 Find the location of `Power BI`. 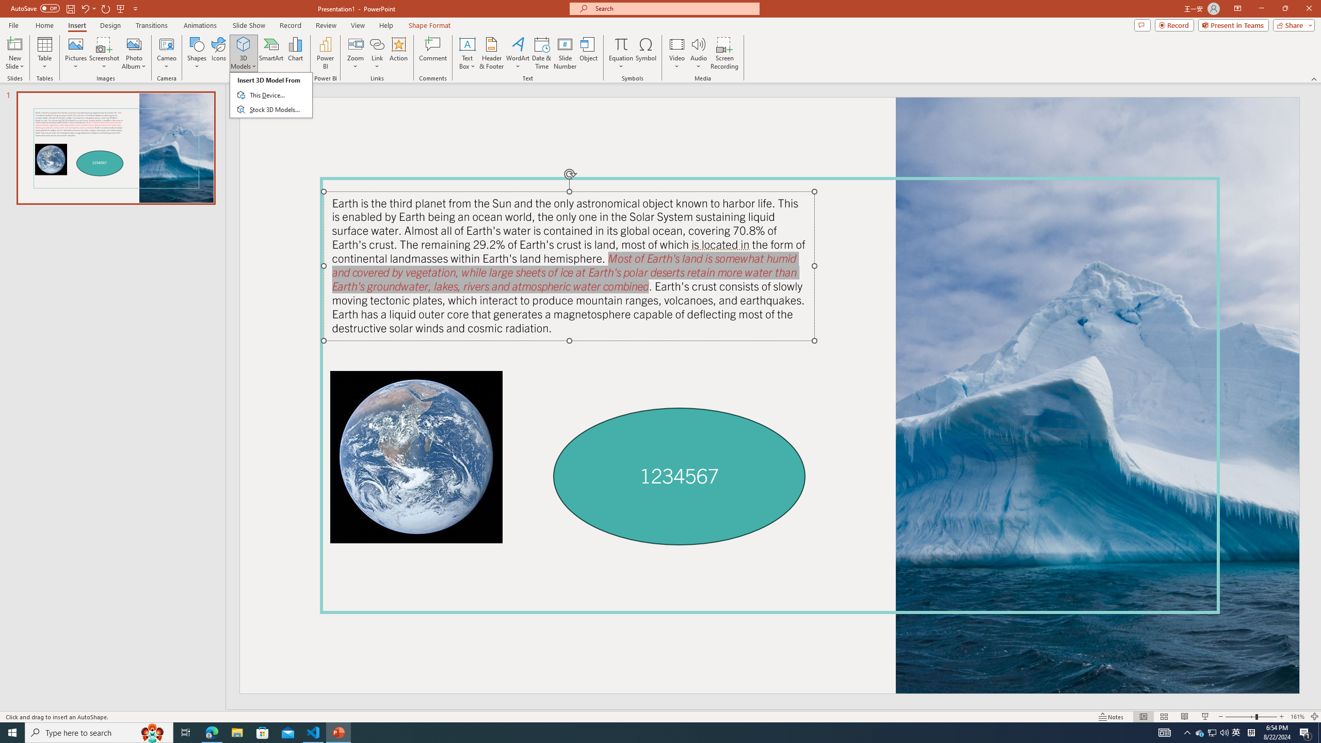

Power BI is located at coordinates (325, 53).